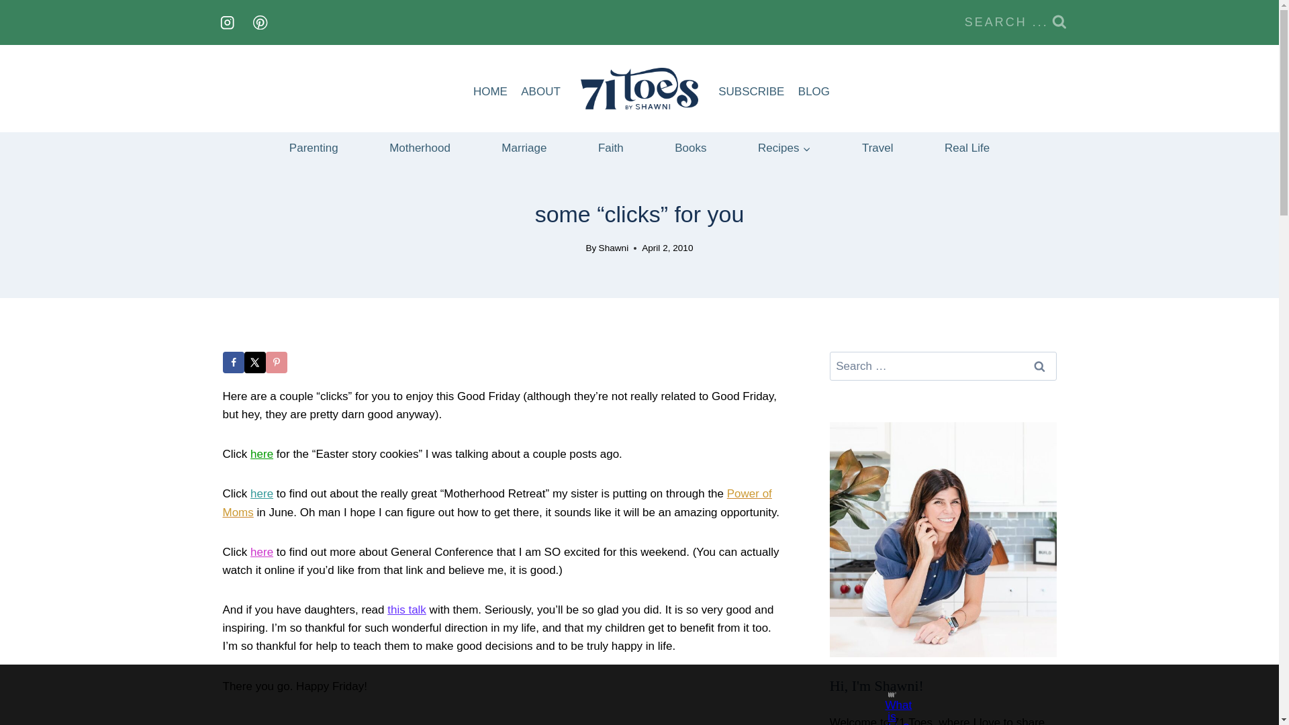 Image resolution: width=1289 pixels, height=725 pixels. I want to click on ABOUT, so click(540, 91).